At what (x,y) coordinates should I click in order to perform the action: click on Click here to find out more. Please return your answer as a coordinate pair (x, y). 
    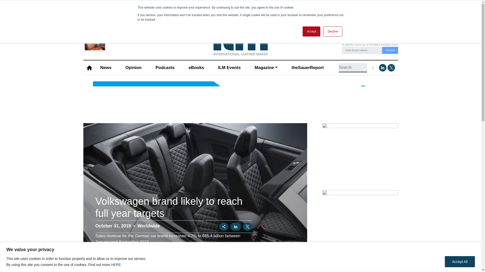
    Looking at the image, I should click on (240, 100).